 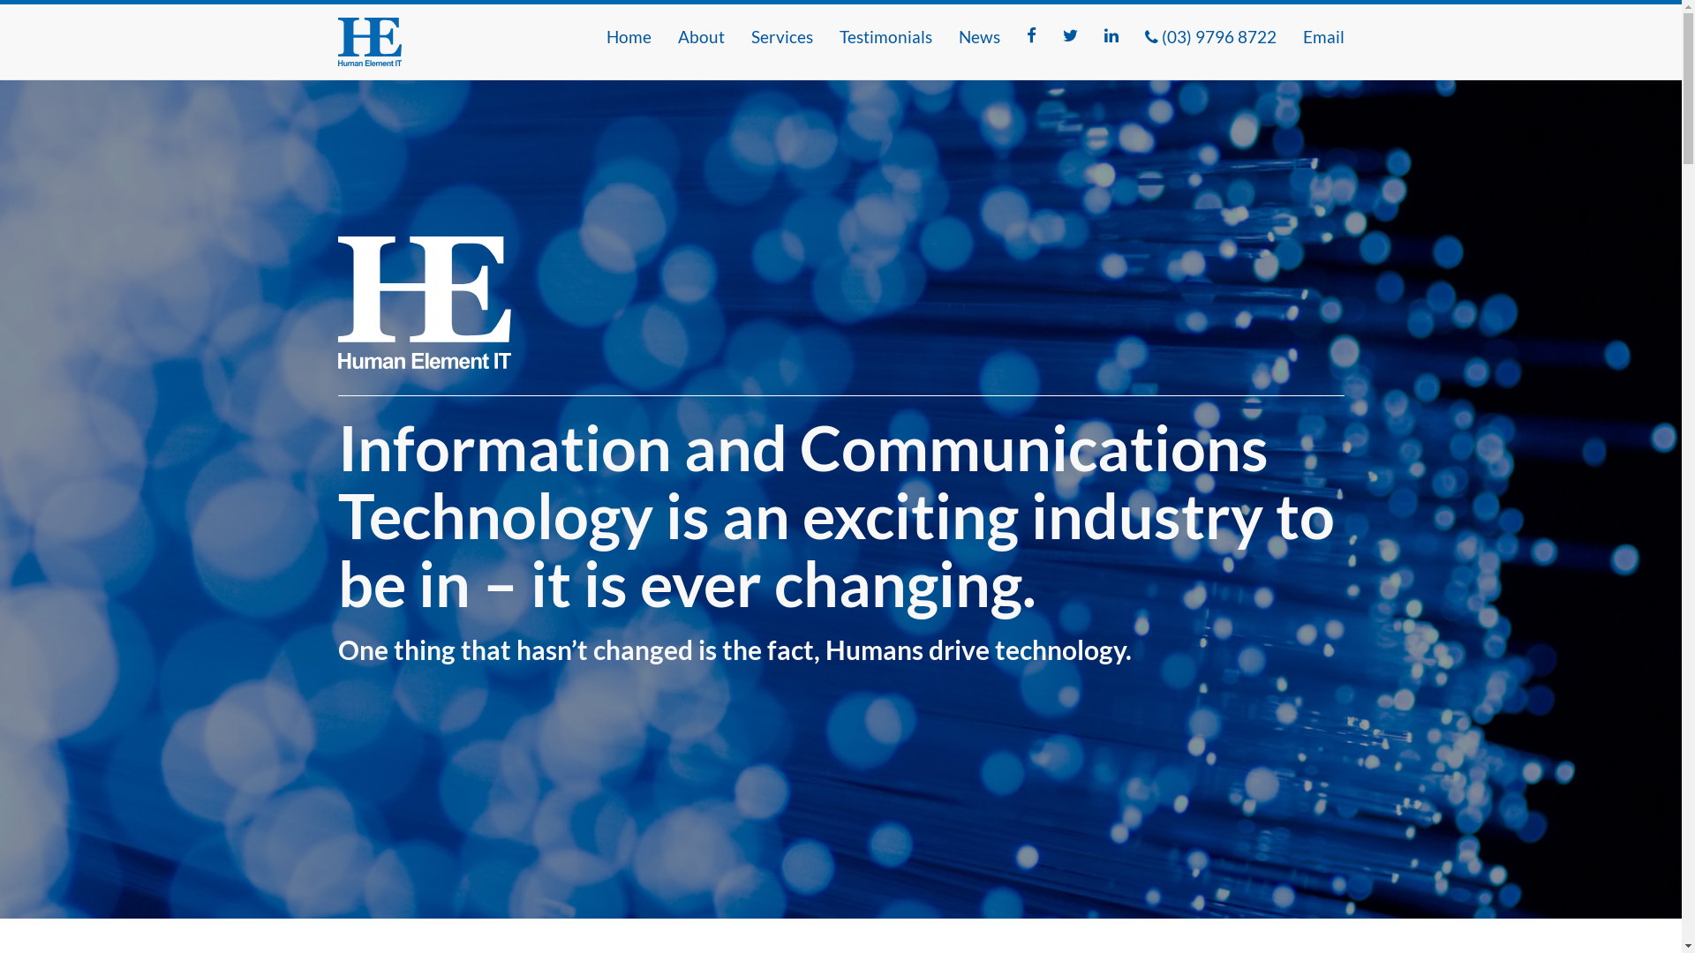 I want to click on Home, so click(x=629, y=37).